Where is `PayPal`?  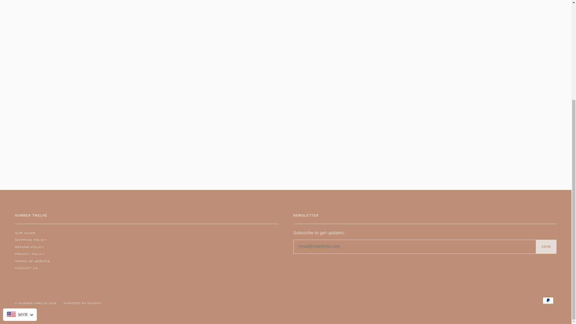
PayPal is located at coordinates (548, 301).